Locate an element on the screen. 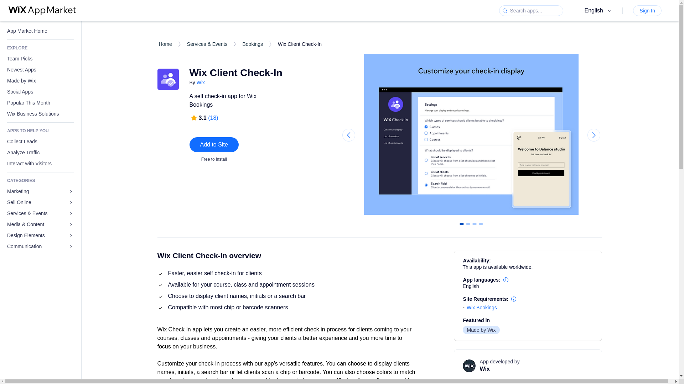  Popular This Month is located at coordinates (41, 103).